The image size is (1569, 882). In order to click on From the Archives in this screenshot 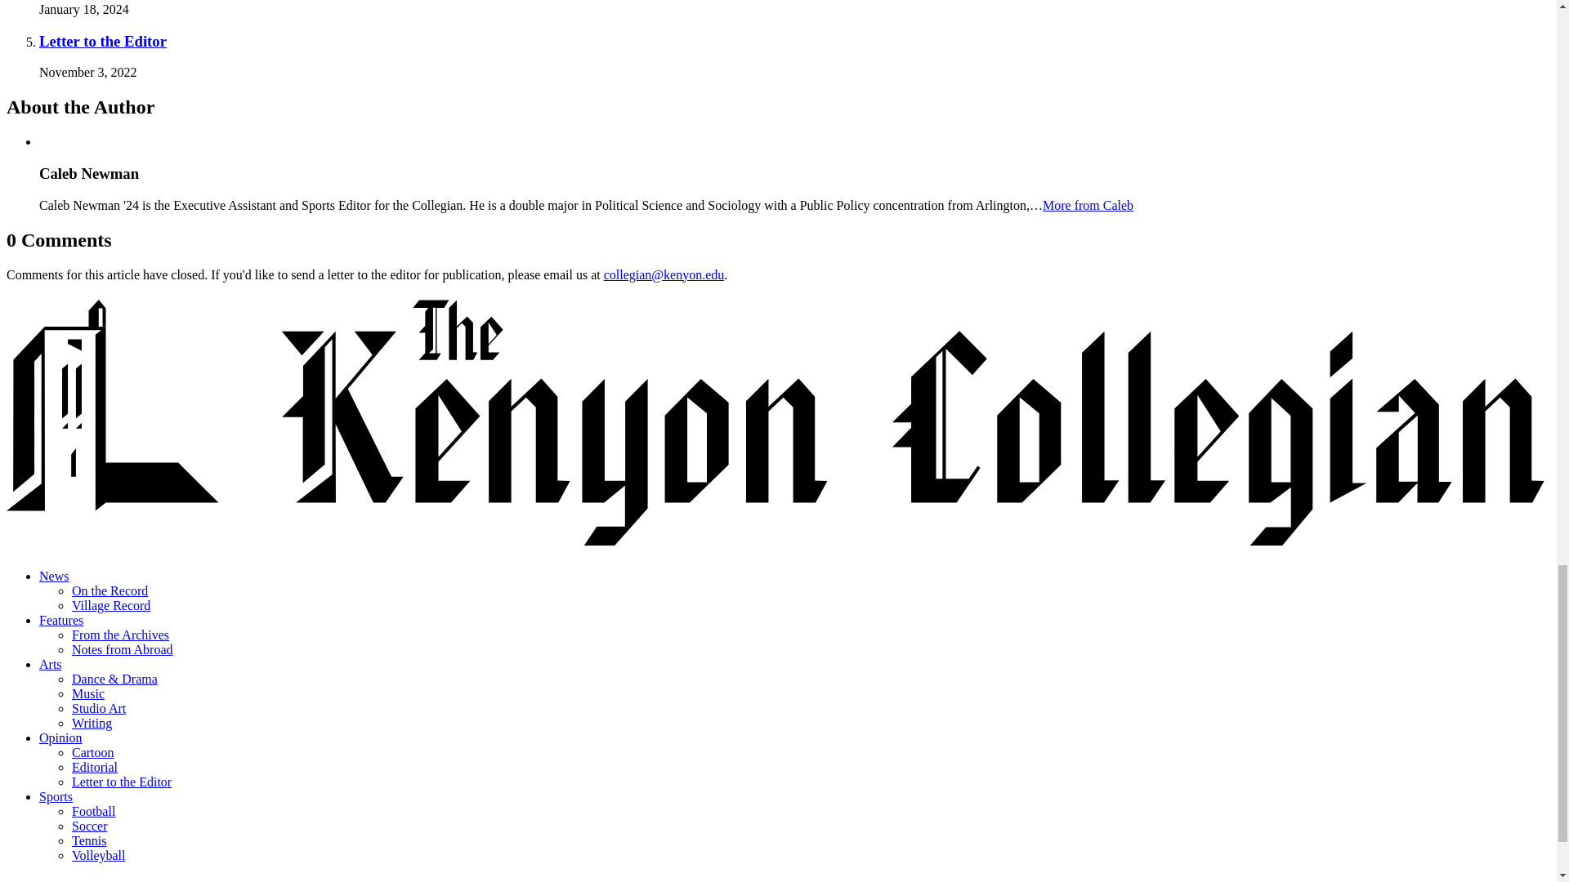, I will do `click(121, 635)`.